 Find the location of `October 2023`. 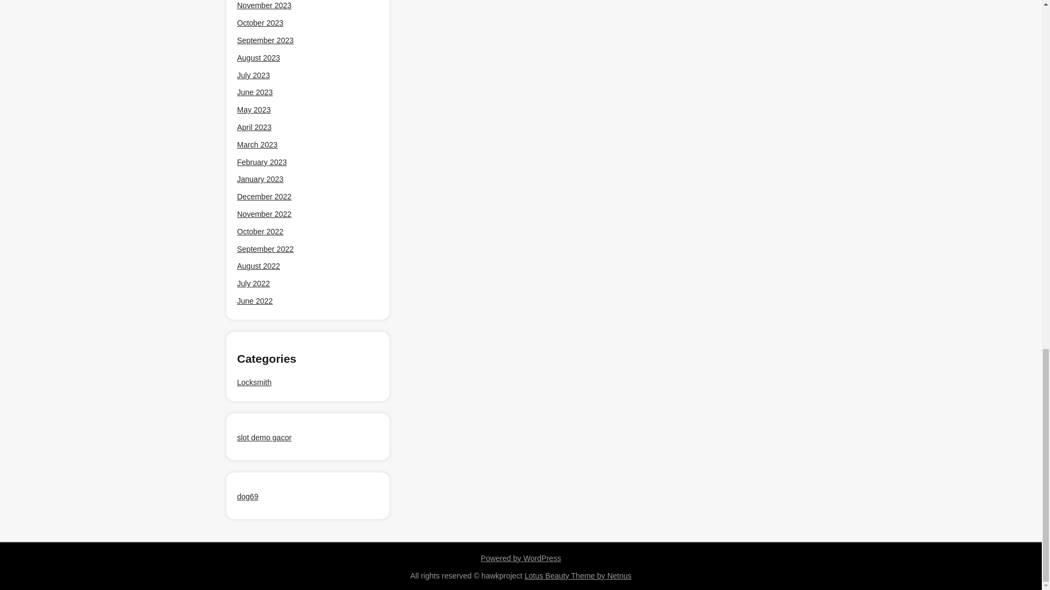

October 2023 is located at coordinates (260, 23).